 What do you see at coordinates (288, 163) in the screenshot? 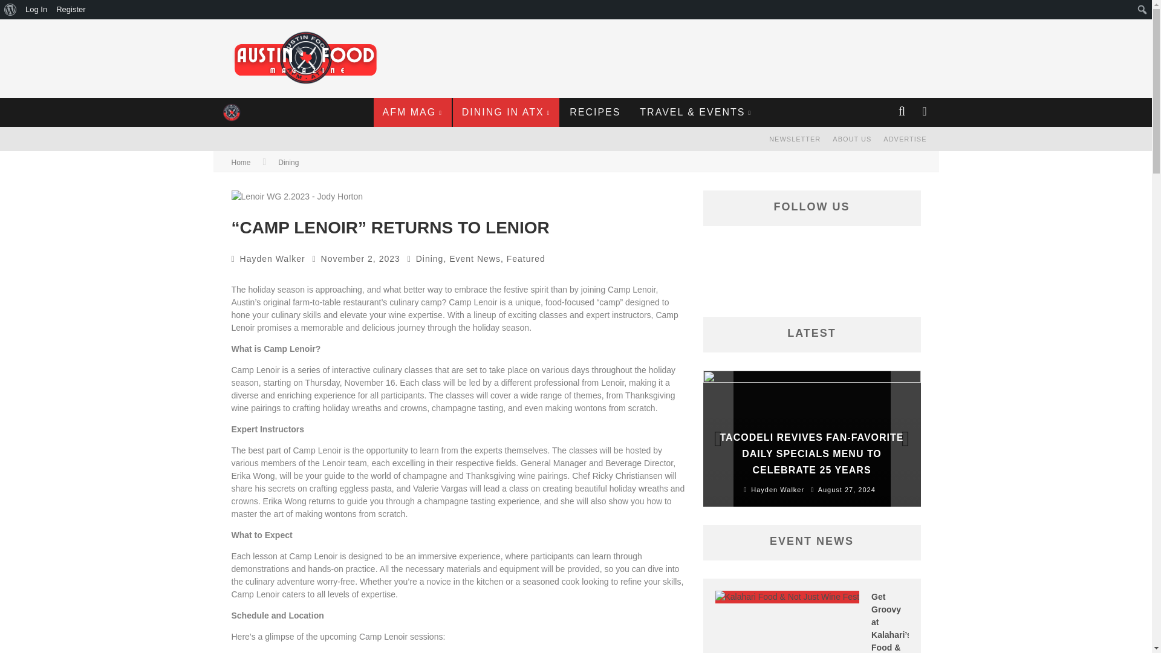
I see `View all posts in Dining` at bounding box center [288, 163].